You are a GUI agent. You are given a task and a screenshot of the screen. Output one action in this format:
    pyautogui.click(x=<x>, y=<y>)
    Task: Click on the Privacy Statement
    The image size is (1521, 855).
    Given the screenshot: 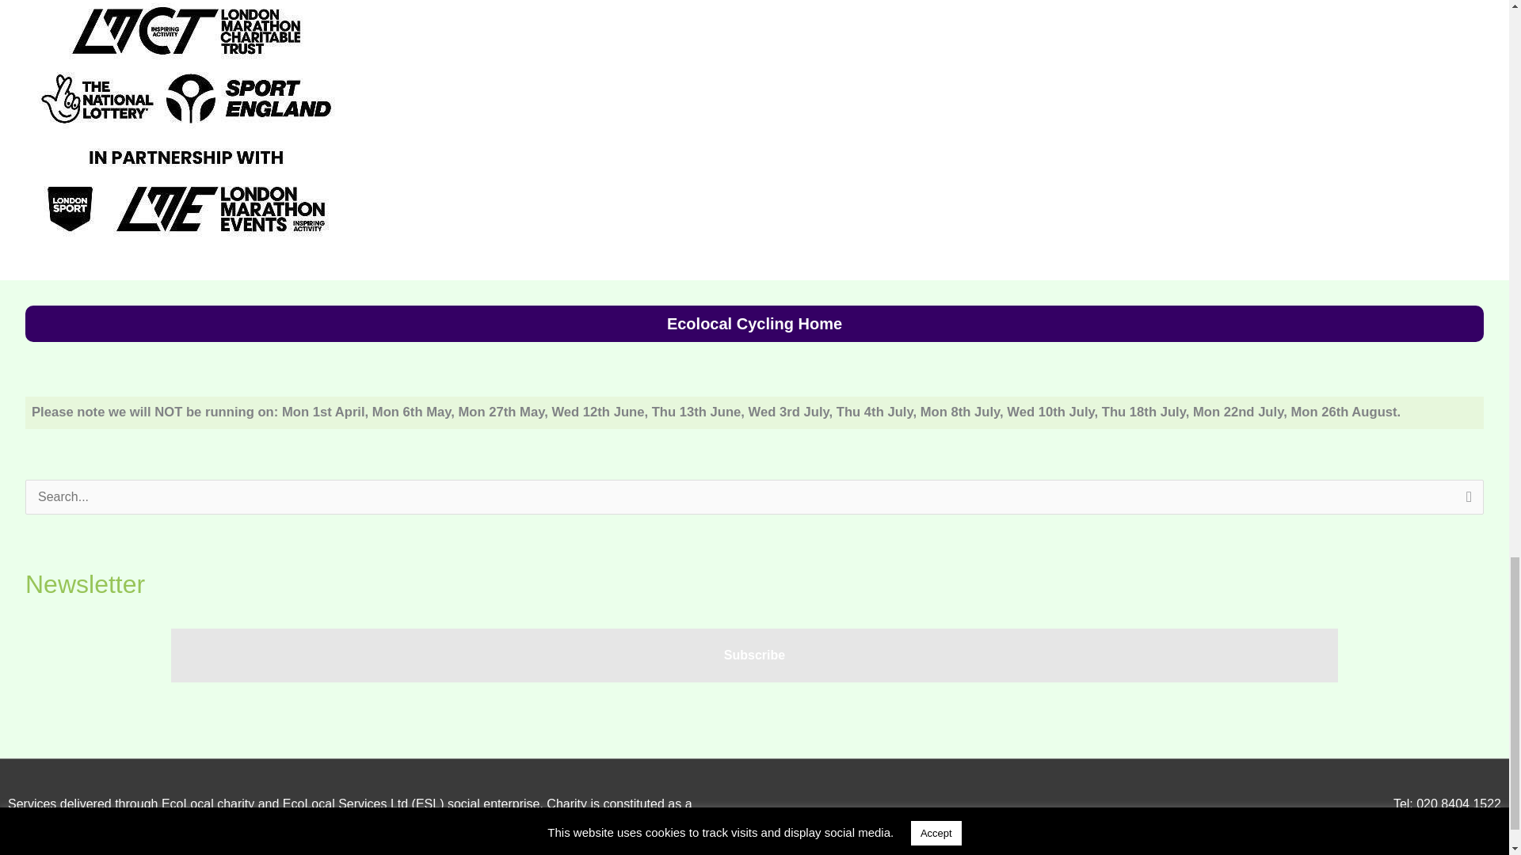 What is the action you would take?
    pyautogui.click(x=1450, y=850)
    